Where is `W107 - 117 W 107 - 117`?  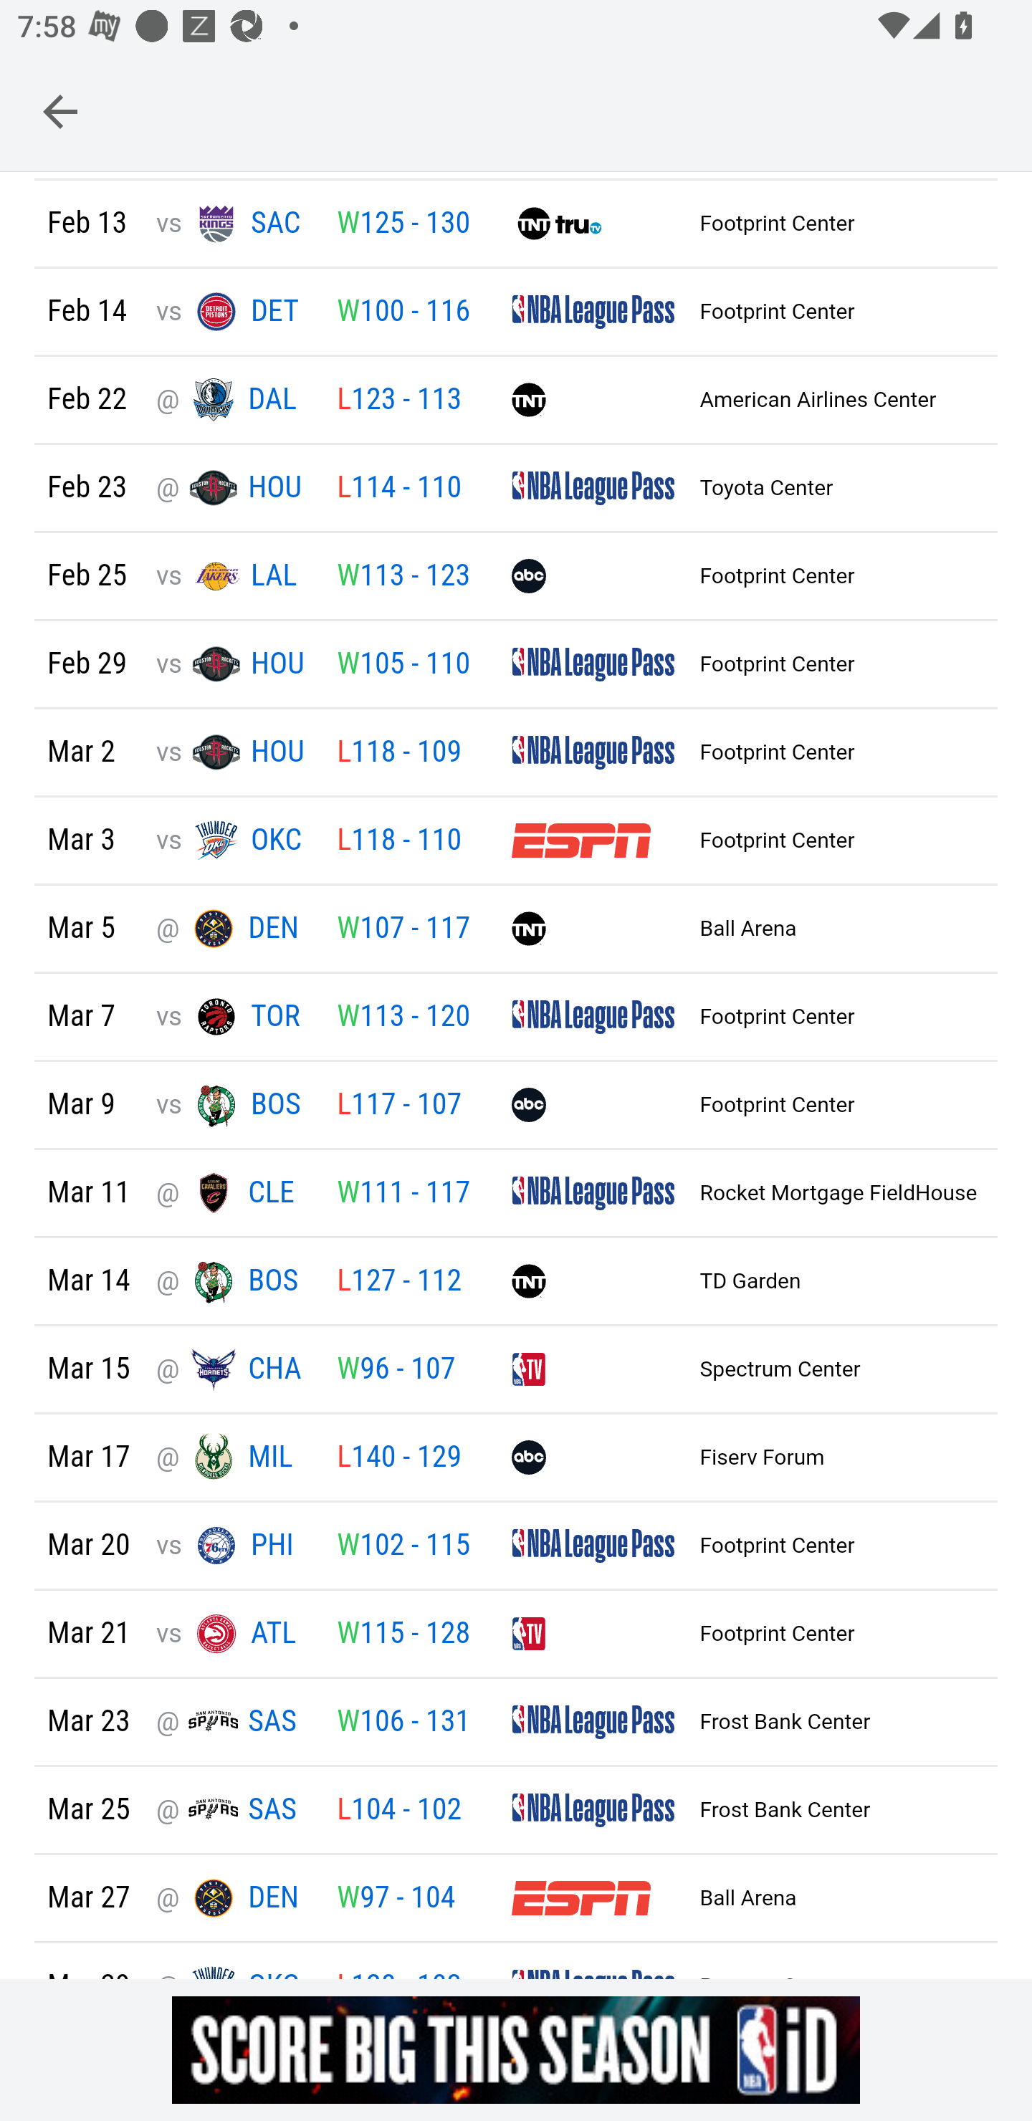 W107 - 117 W 107 - 117 is located at coordinates (403, 930).